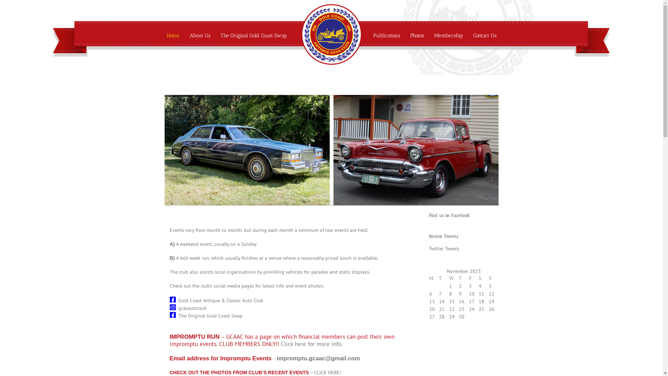  What do you see at coordinates (417, 36) in the screenshot?
I see `Photos` at bounding box center [417, 36].